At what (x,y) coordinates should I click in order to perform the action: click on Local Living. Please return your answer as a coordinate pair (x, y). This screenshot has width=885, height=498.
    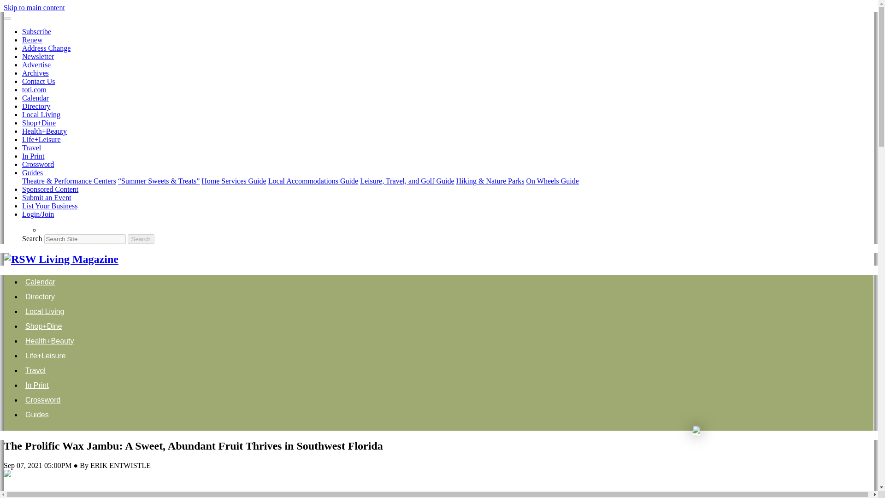
    Looking at the image, I should click on (45, 311).